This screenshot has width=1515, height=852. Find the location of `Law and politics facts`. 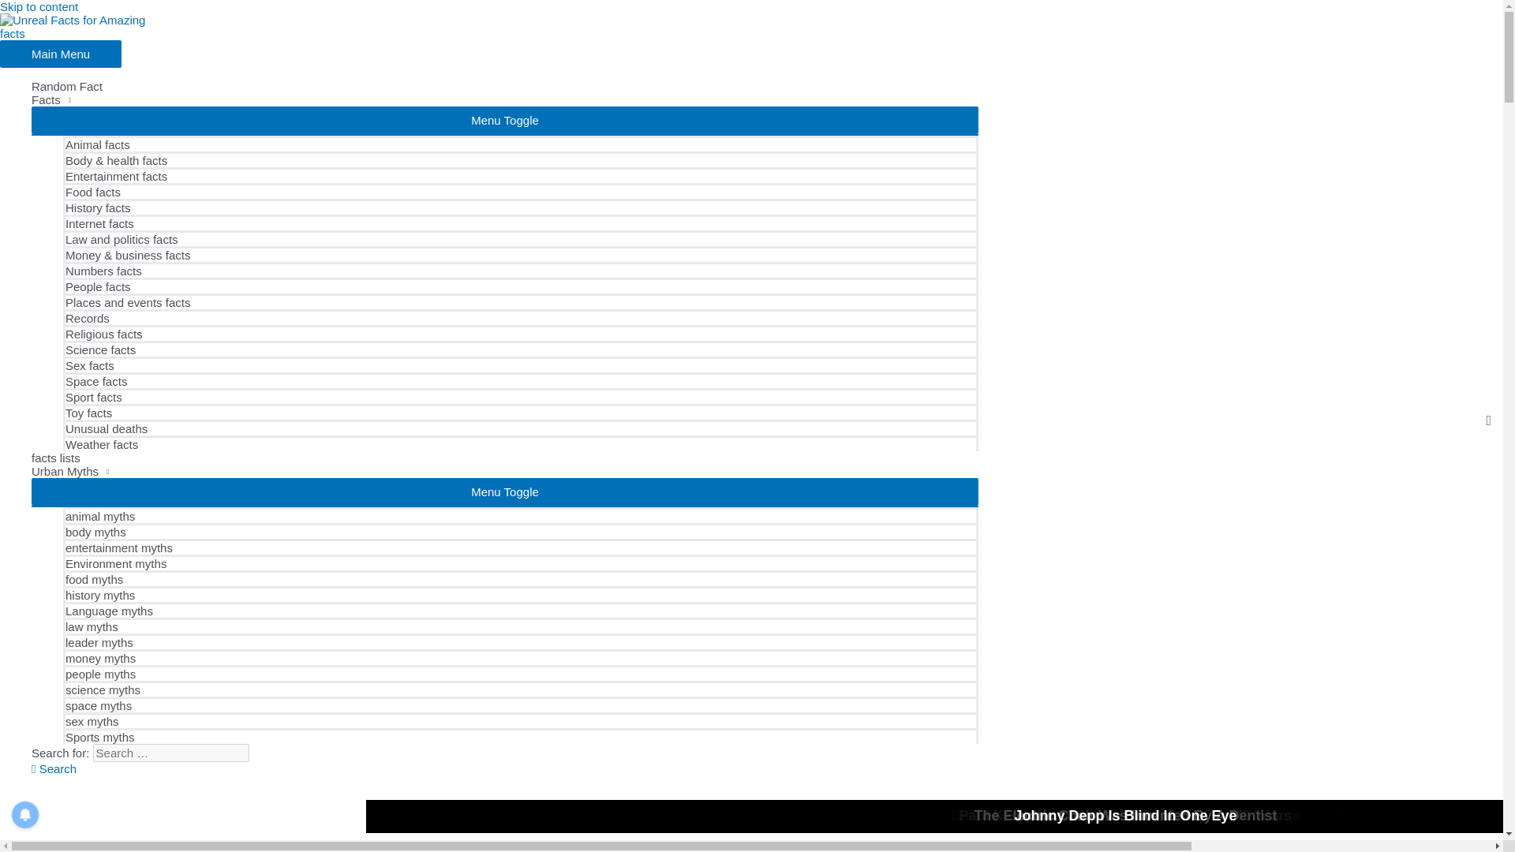

Law and politics facts is located at coordinates (521, 238).